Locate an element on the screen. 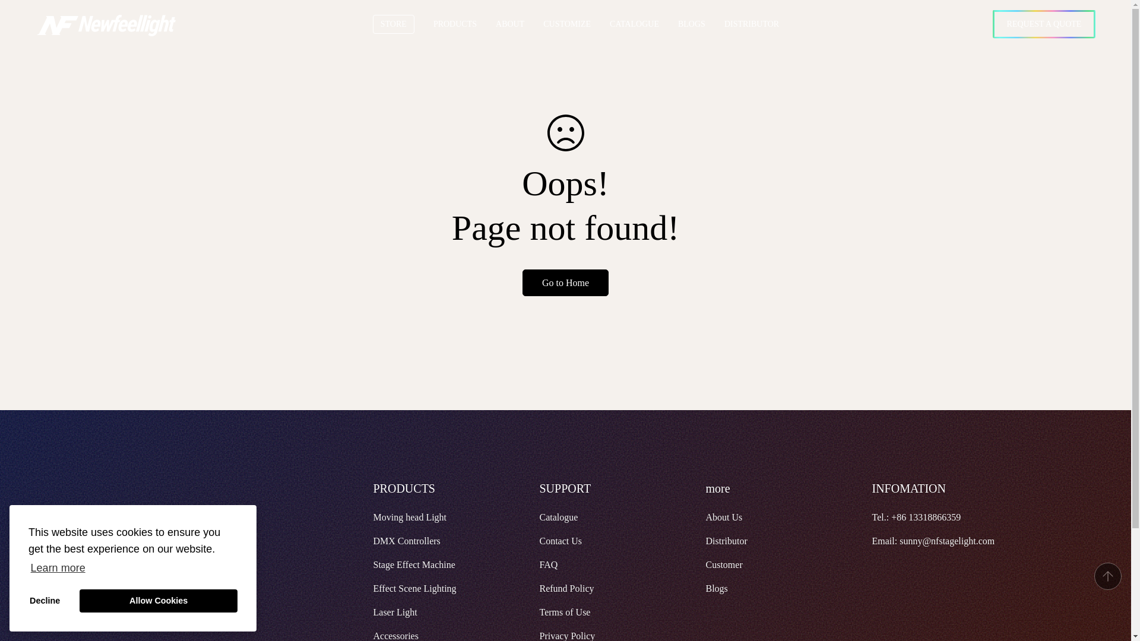 This screenshot has width=1140, height=641. Decline is located at coordinates (45, 601).